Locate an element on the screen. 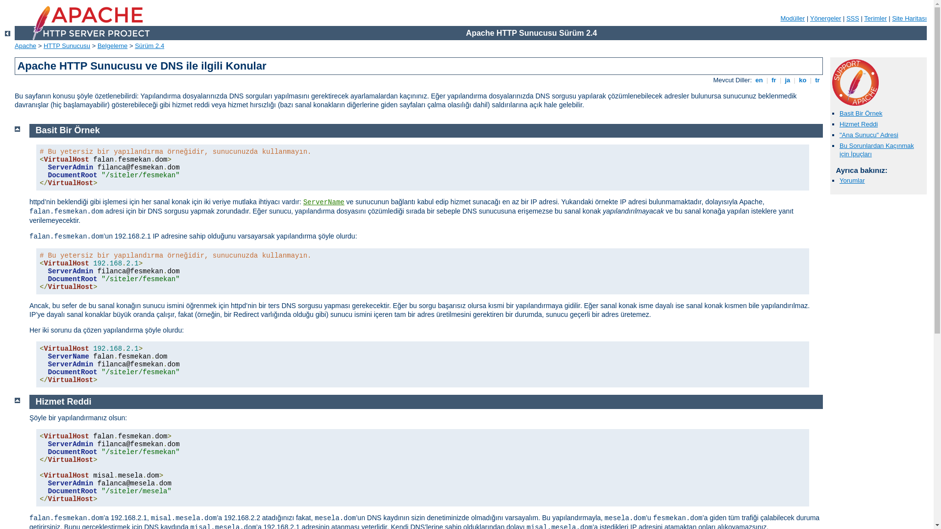 Image resolution: width=941 pixels, height=529 pixels. Belgeleme is located at coordinates (113, 46).